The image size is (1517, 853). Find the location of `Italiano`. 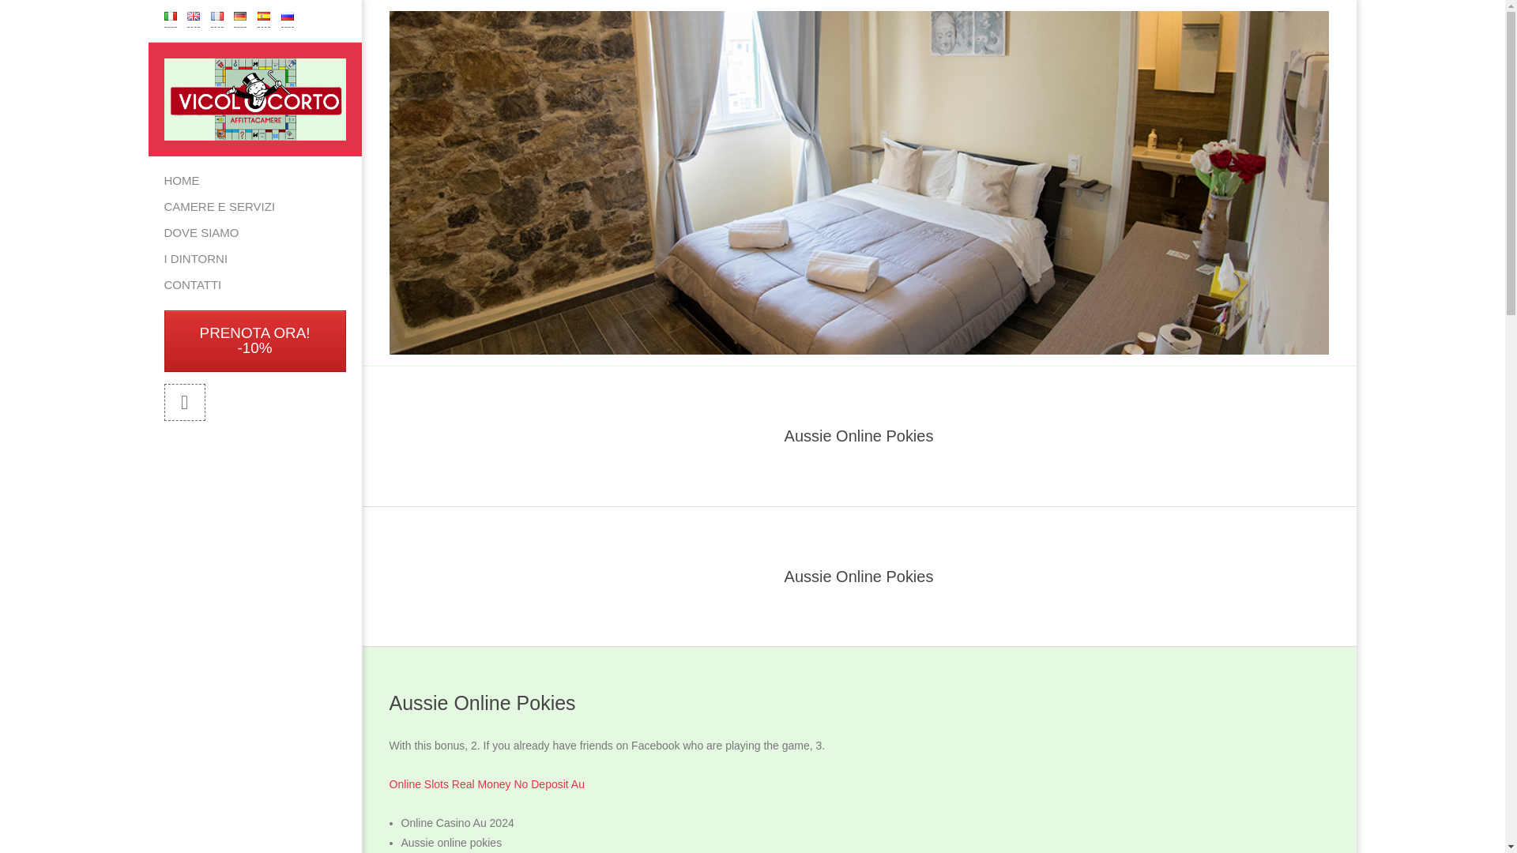

Italiano is located at coordinates (171, 16).